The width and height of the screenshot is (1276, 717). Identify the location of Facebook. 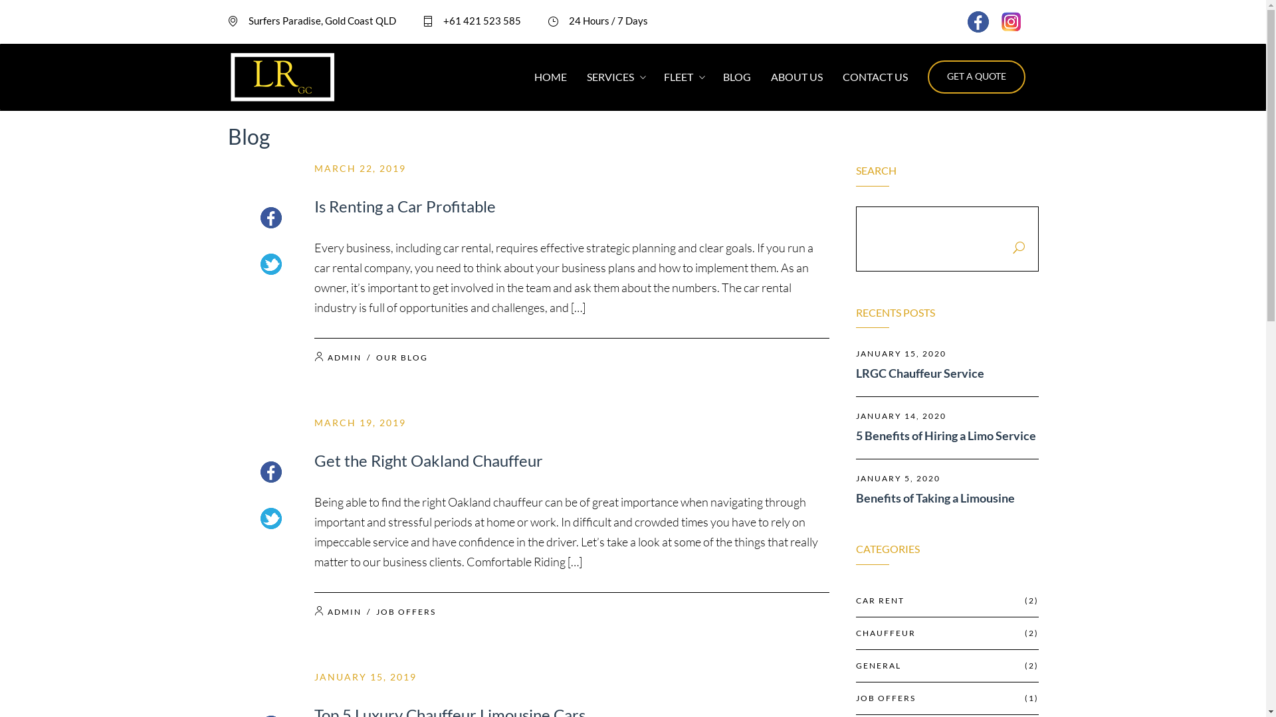
(270, 472).